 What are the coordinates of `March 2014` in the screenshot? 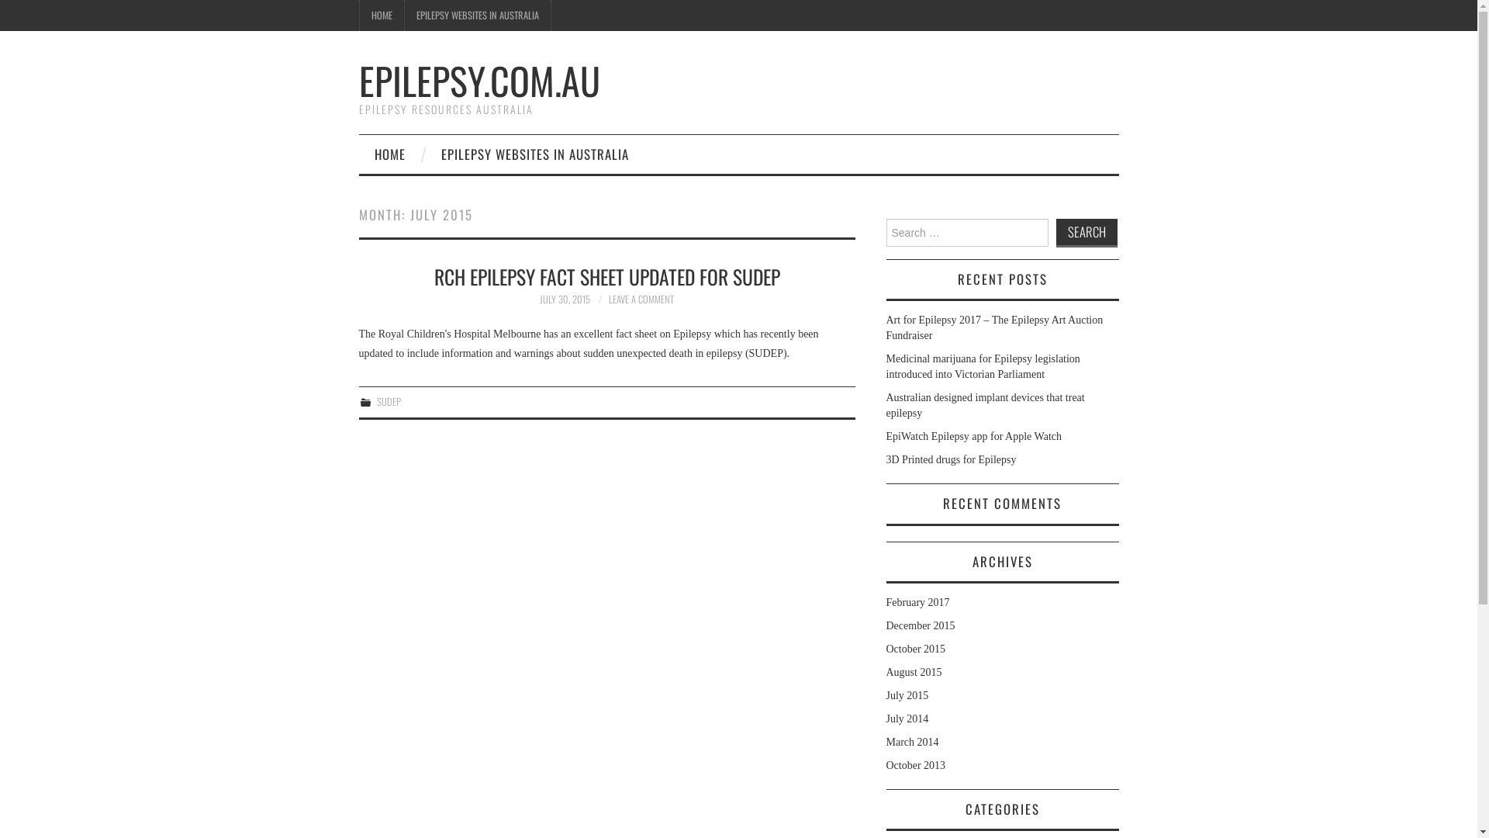 It's located at (912, 742).